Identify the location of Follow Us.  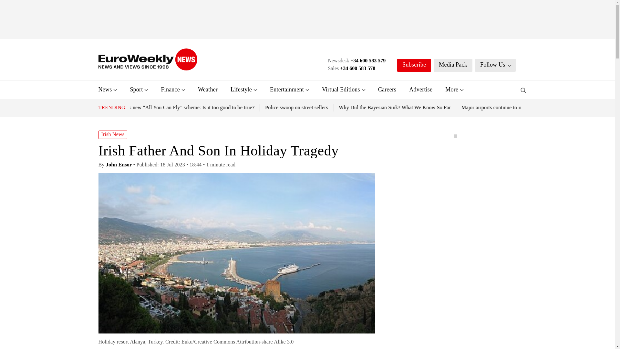
(495, 65).